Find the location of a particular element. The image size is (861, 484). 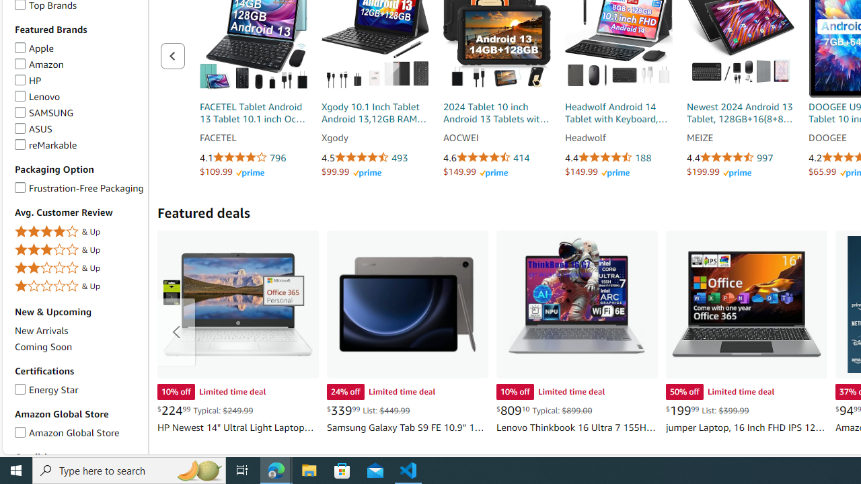

Amazon Global StoreAmazon Global Store is located at coordinates (79, 433).